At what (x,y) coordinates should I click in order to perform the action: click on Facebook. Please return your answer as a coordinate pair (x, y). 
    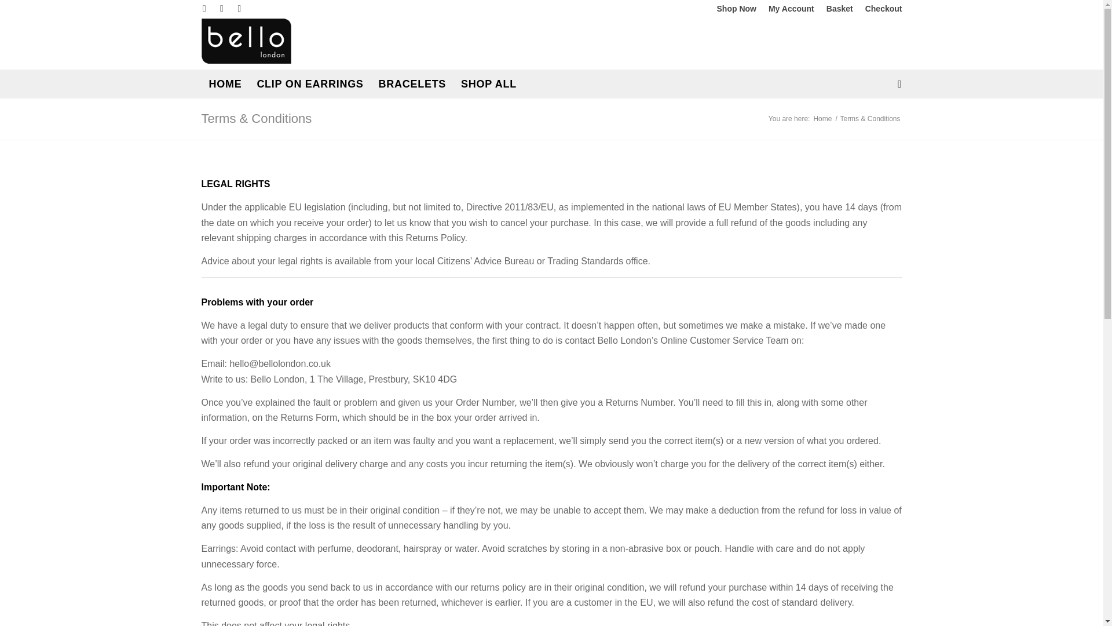
    Looking at the image, I should click on (204, 9).